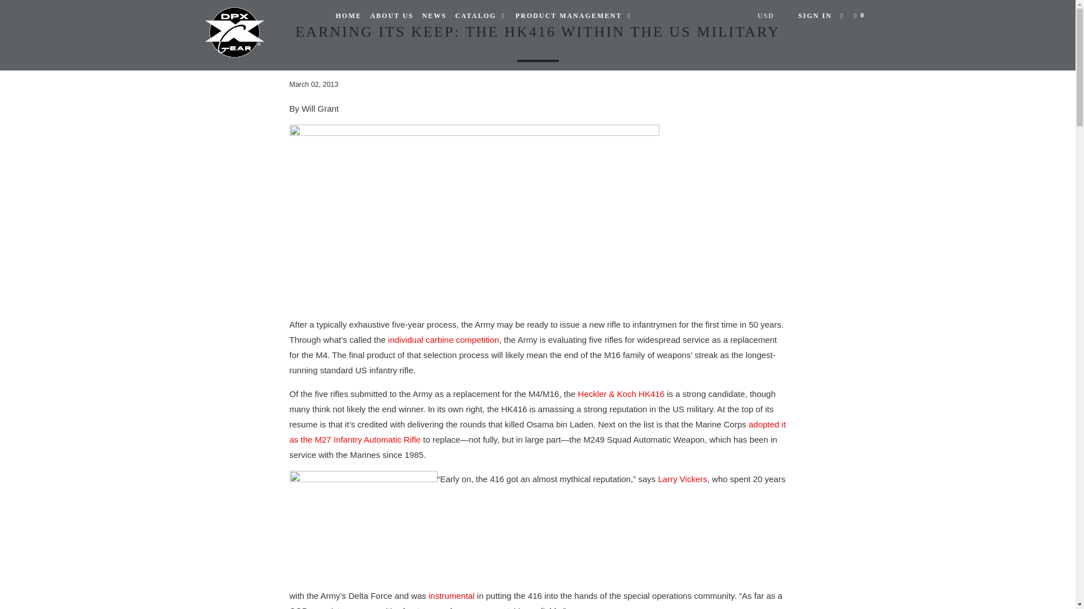 The width and height of the screenshot is (1084, 609). What do you see at coordinates (574, 16) in the screenshot?
I see `PRODUCT MANAGEMENT  ` at bounding box center [574, 16].